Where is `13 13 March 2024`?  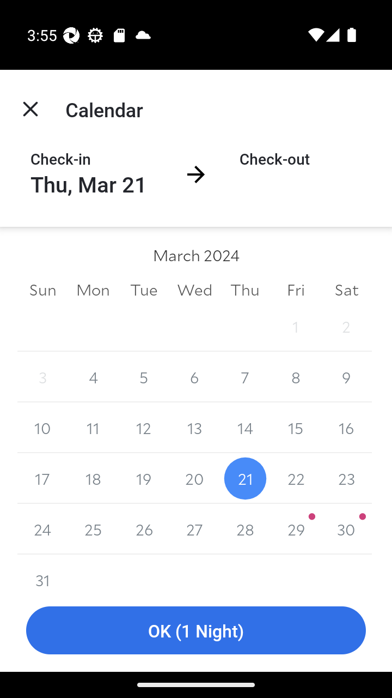
13 13 March 2024 is located at coordinates (194, 428).